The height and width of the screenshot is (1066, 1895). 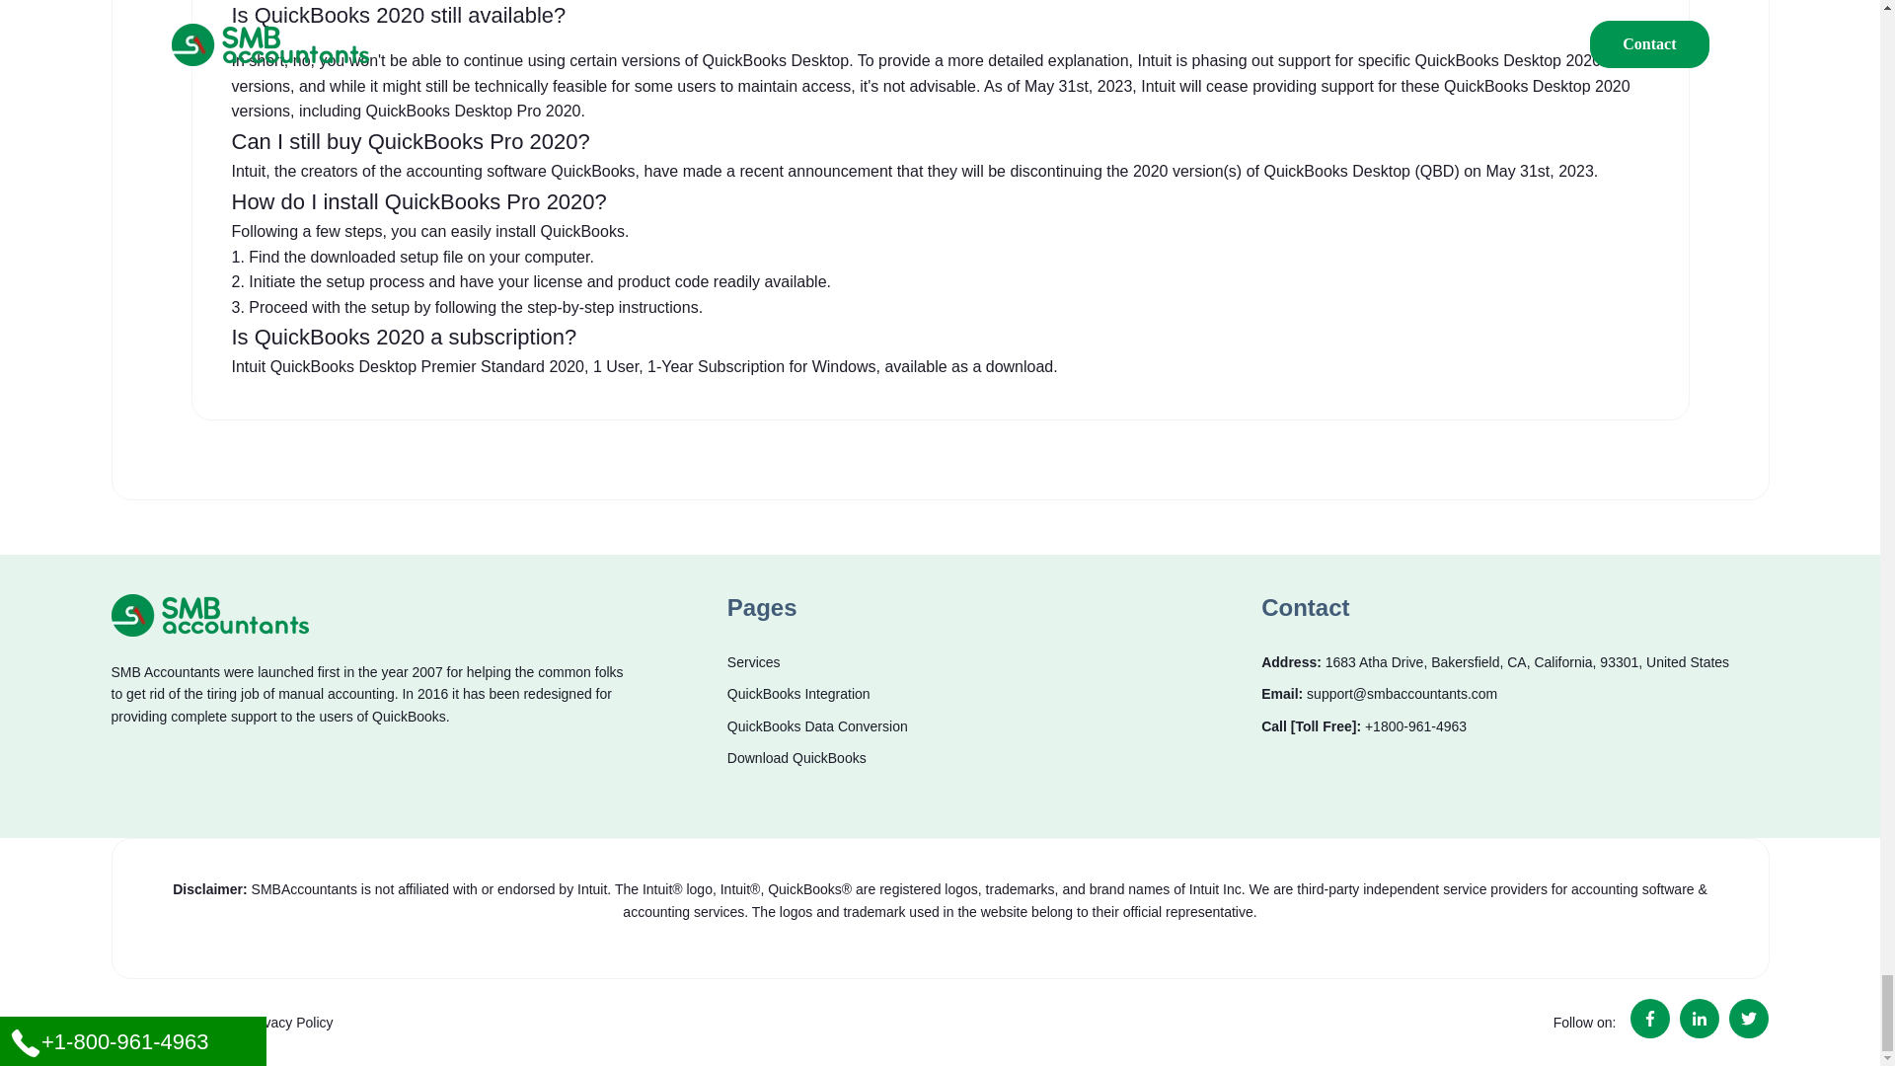 What do you see at coordinates (796, 758) in the screenshot?
I see `Download QuickBooks` at bounding box center [796, 758].